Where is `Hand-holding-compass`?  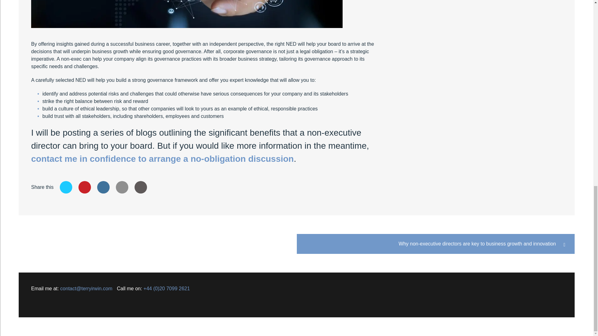
Hand-holding-compass is located at coordinates (187, 14).